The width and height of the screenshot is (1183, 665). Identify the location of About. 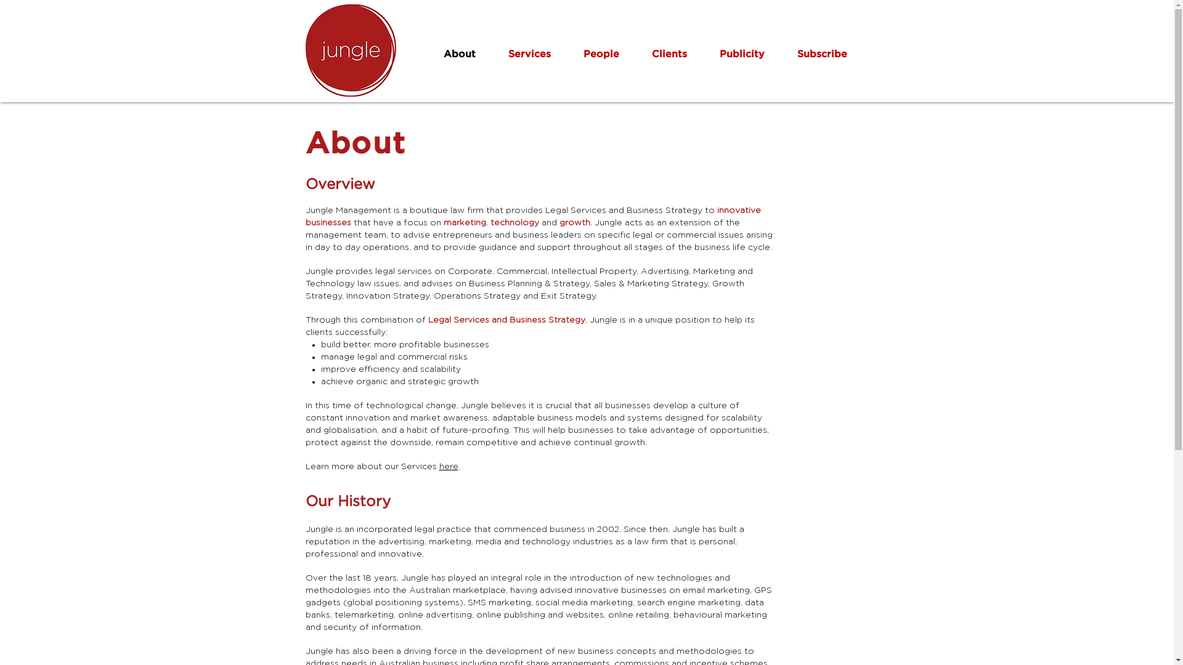
(459, 55).